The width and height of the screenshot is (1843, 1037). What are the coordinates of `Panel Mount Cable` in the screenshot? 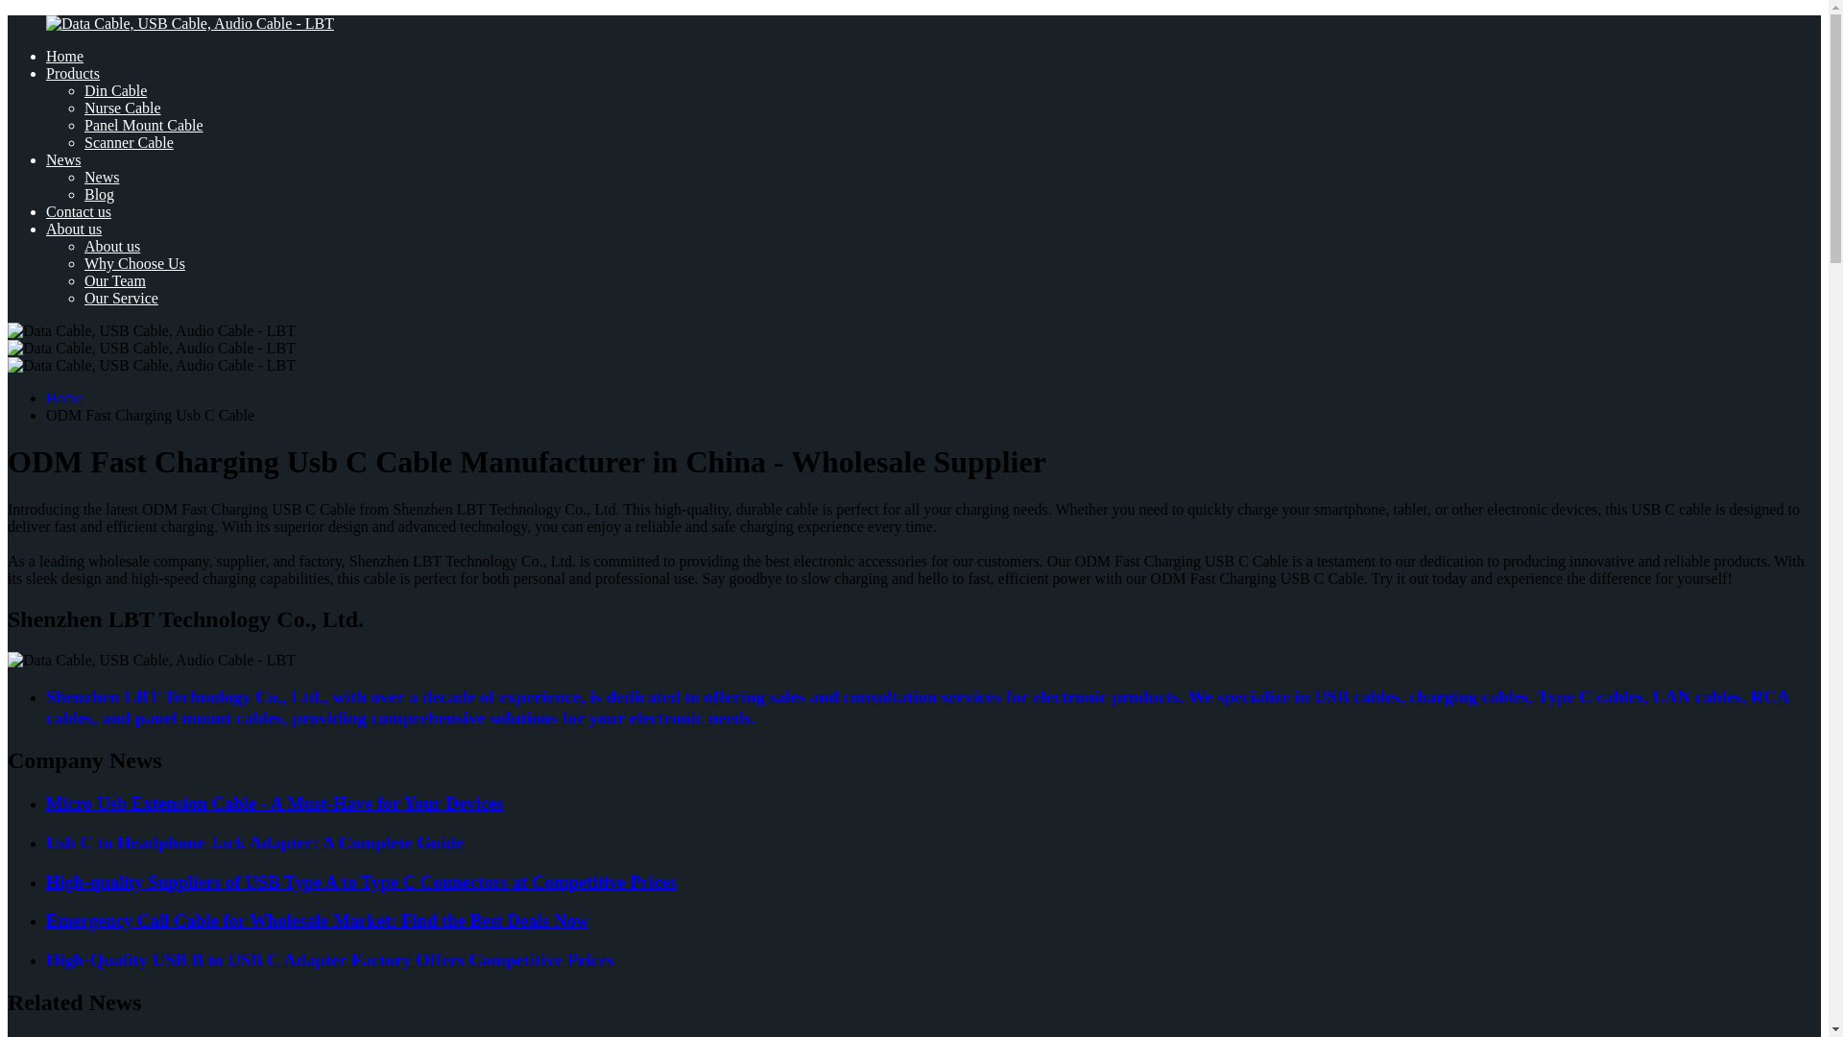 It's located at (144, 125).